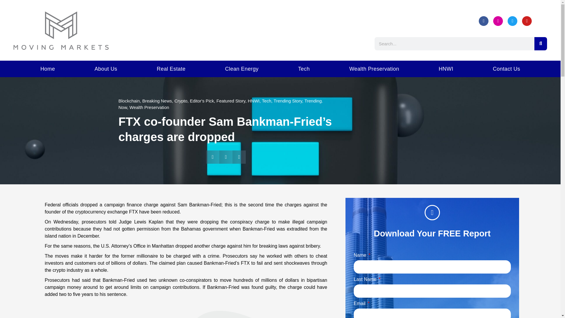 The height and width of the screenshot is (318, 565). What do you see at coordinates (267, 101) in the screenshot?
I see `Tech` at bounding box center [267, 101].